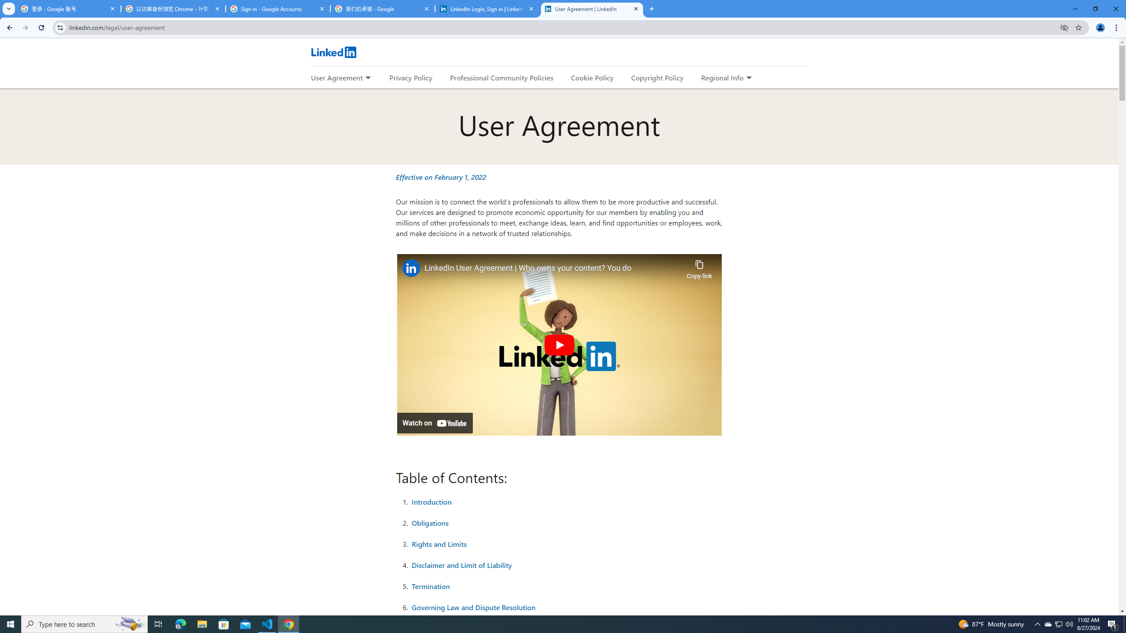 The image size is (1126, 633). What do you see at coordinates (431, 586) in the screenshot?
I see `Termination` at bounding box center [431, 586].